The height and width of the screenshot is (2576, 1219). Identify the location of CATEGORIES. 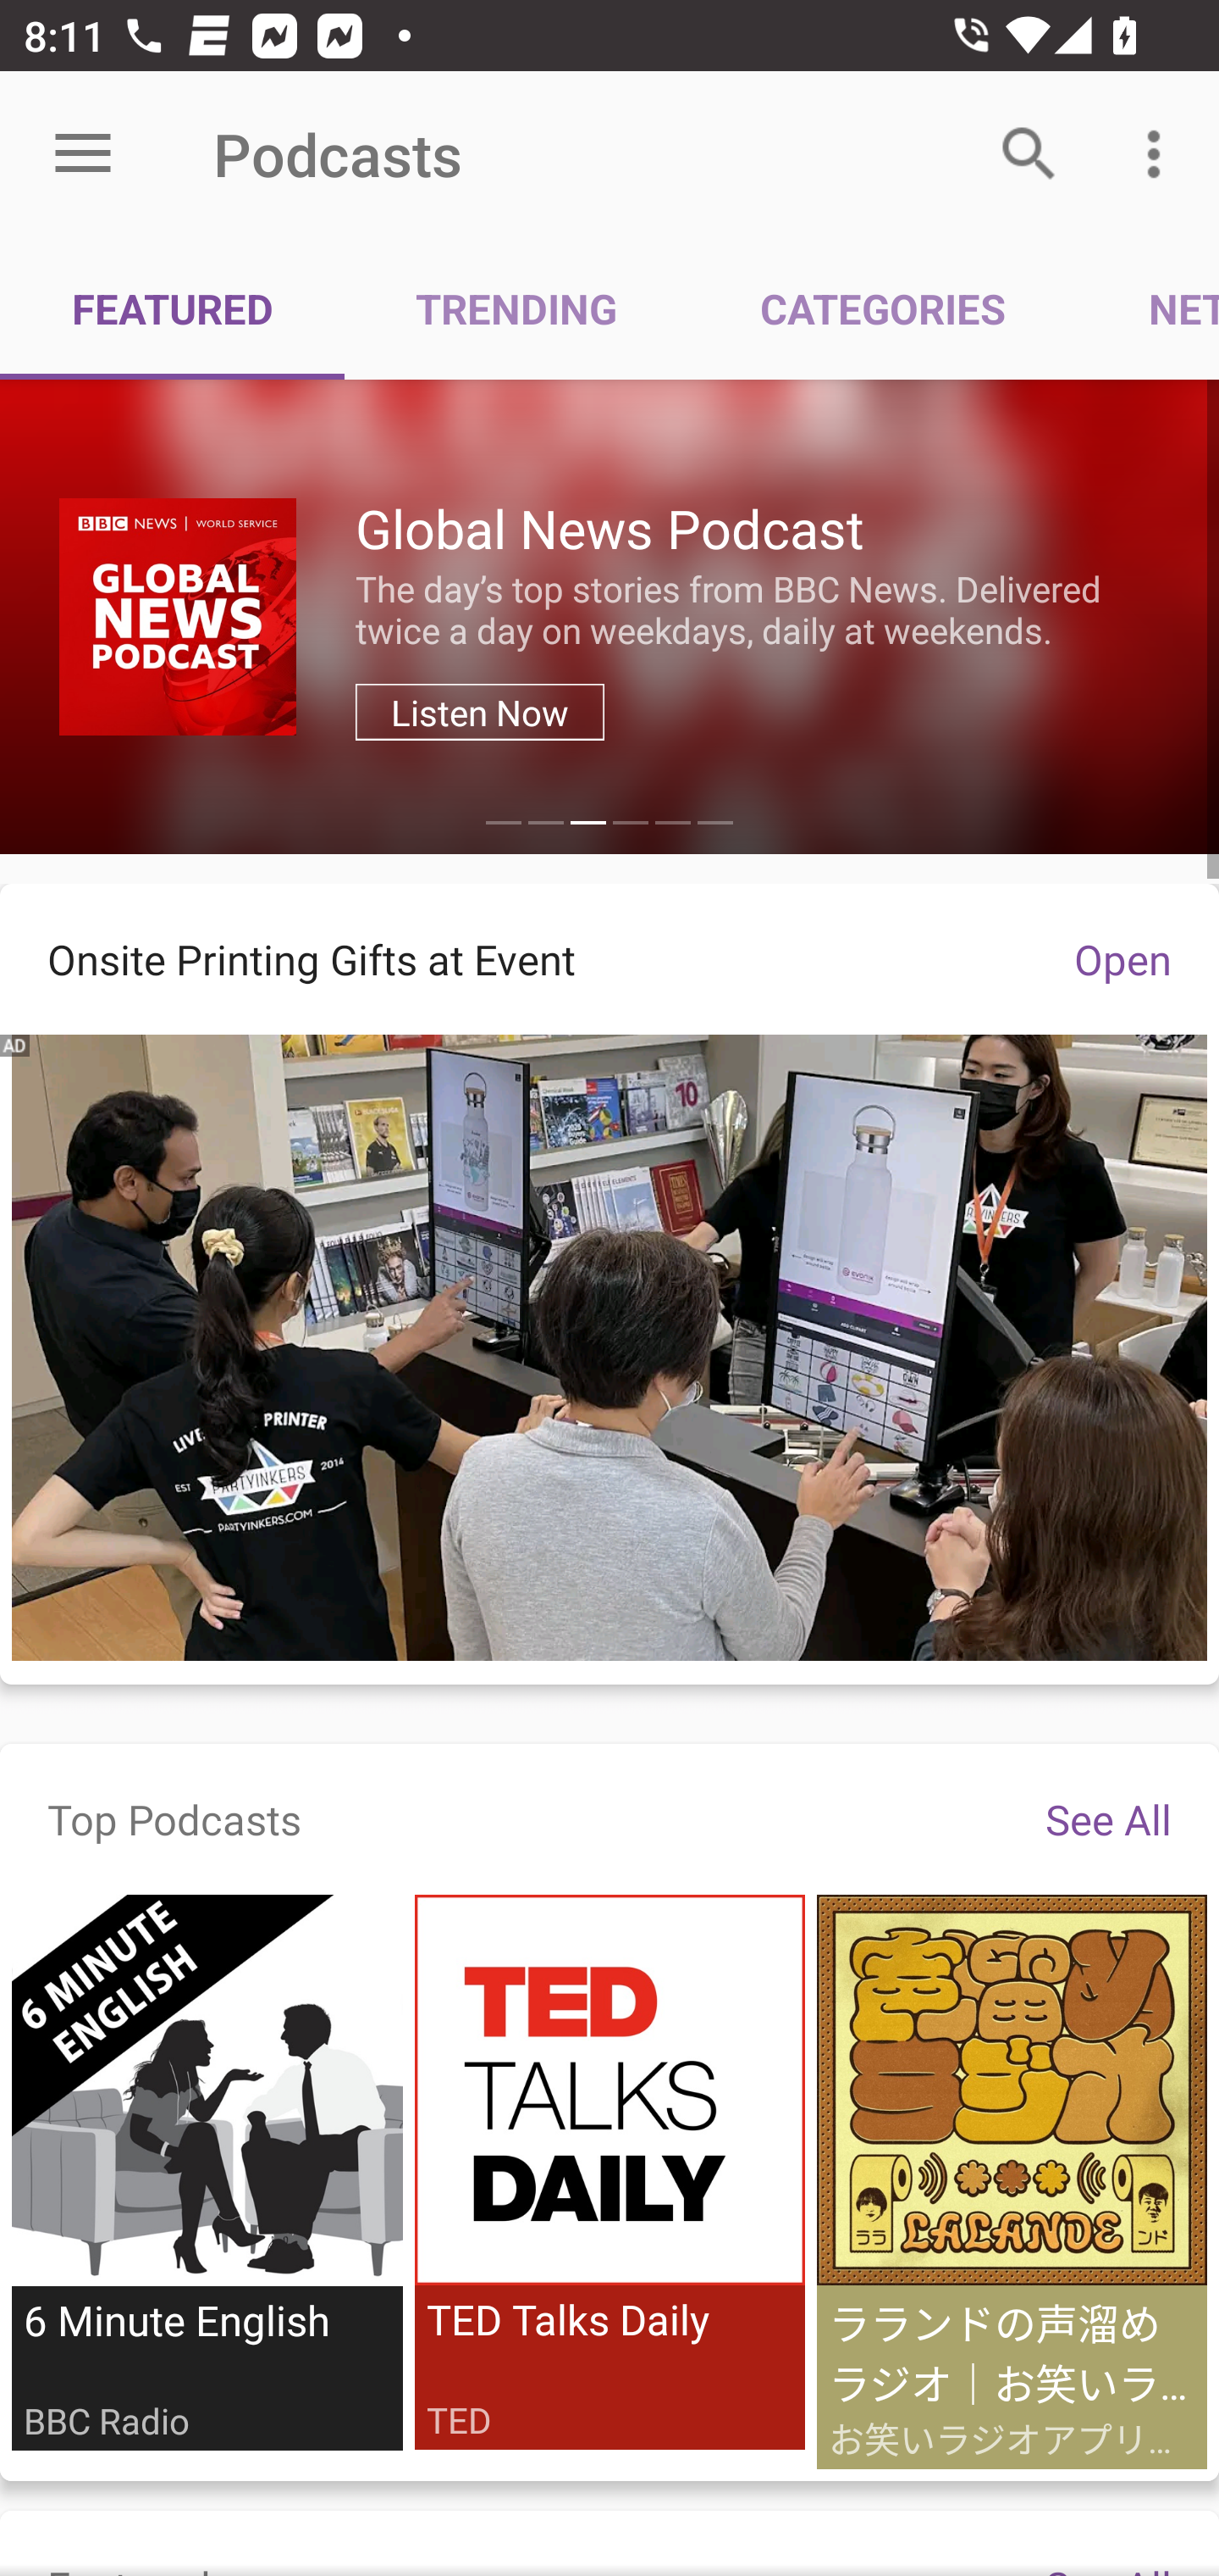
(882, 307).